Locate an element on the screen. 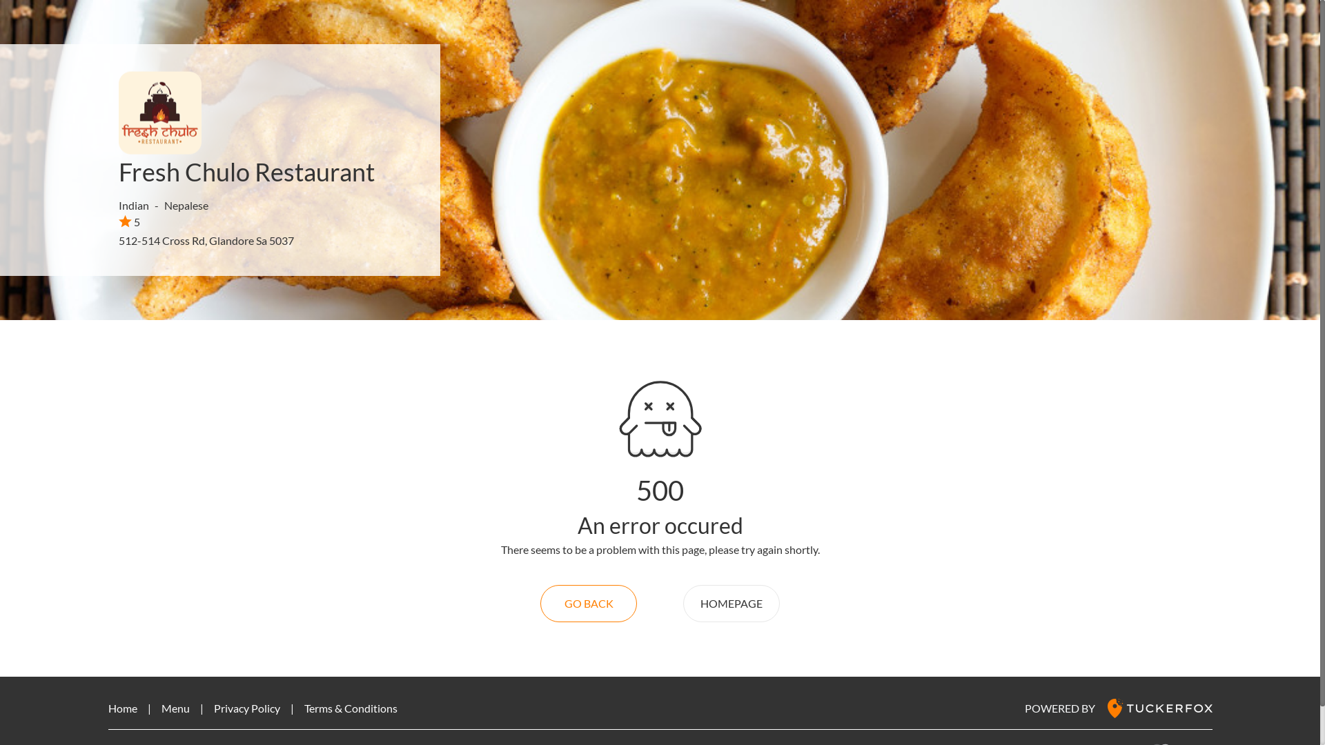 This screenshot has width=1325, height=745. Terms & Conditions is located at coordinates (351, 708).